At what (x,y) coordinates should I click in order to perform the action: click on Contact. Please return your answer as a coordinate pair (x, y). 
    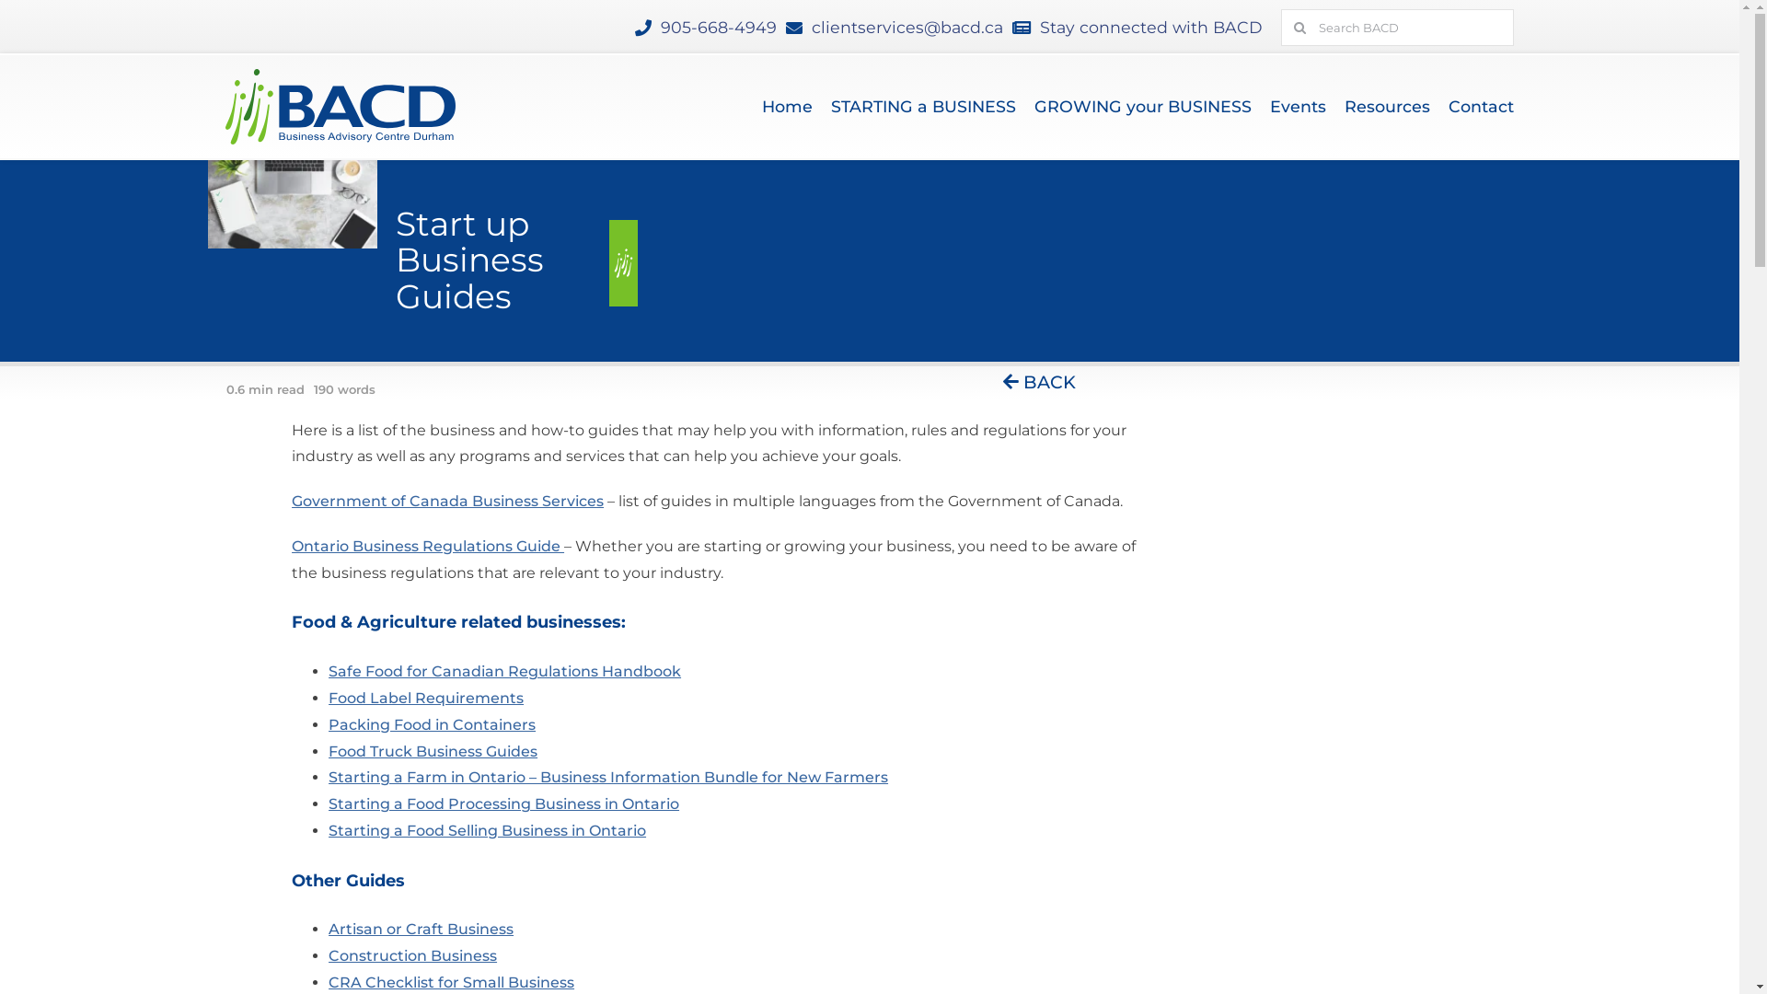
    Looking at the image, I should click on (1482, 107).